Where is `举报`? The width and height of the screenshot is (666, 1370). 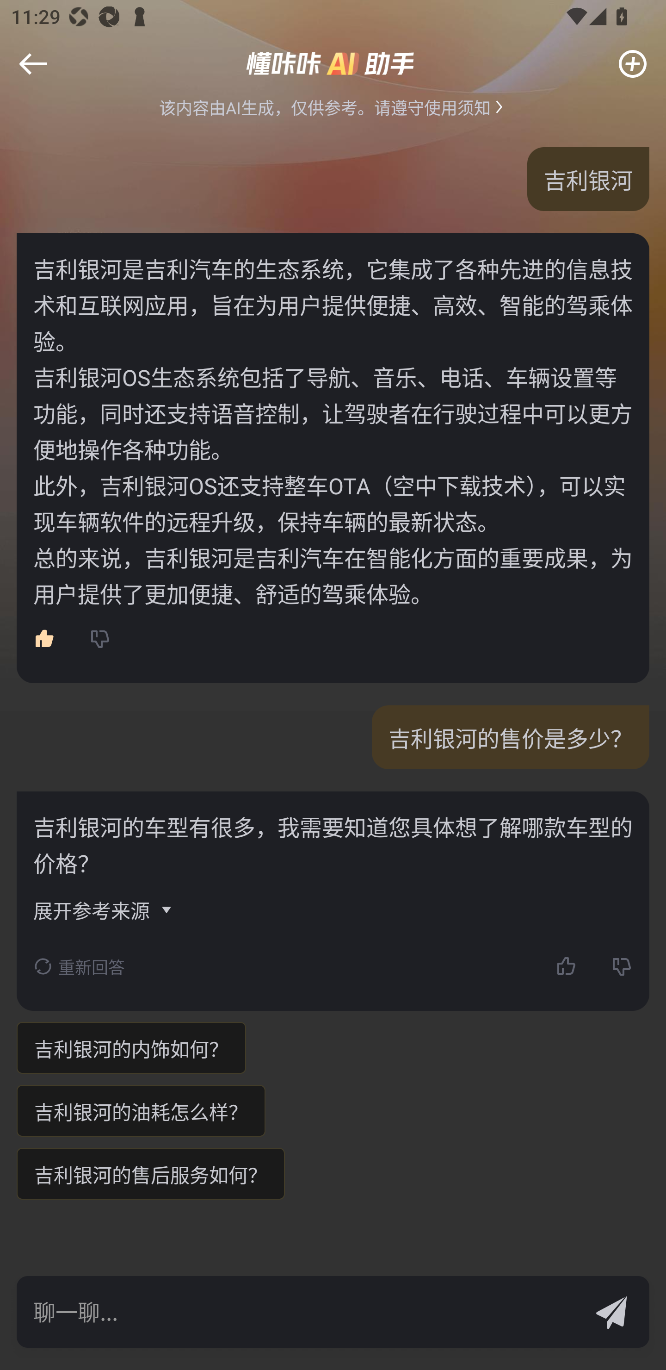 举报 is located at coordinates (40, 75).